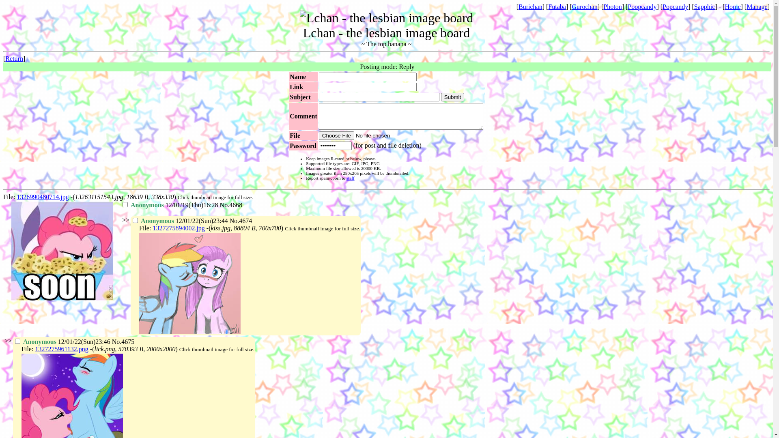 This screenshot has width=779, height=438. What do you see at coordinates (179, 228) in the screenshot?
I see `1327275894002.jpg` at bounding box center [179, 228].